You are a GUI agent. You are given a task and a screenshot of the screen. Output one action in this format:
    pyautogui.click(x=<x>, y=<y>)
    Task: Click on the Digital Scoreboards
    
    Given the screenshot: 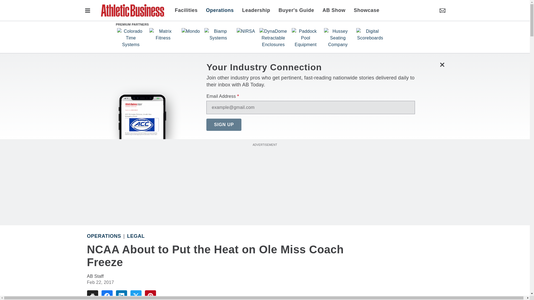 What is the action you would take?
    pyautogui.click(x=370, y=34)
    